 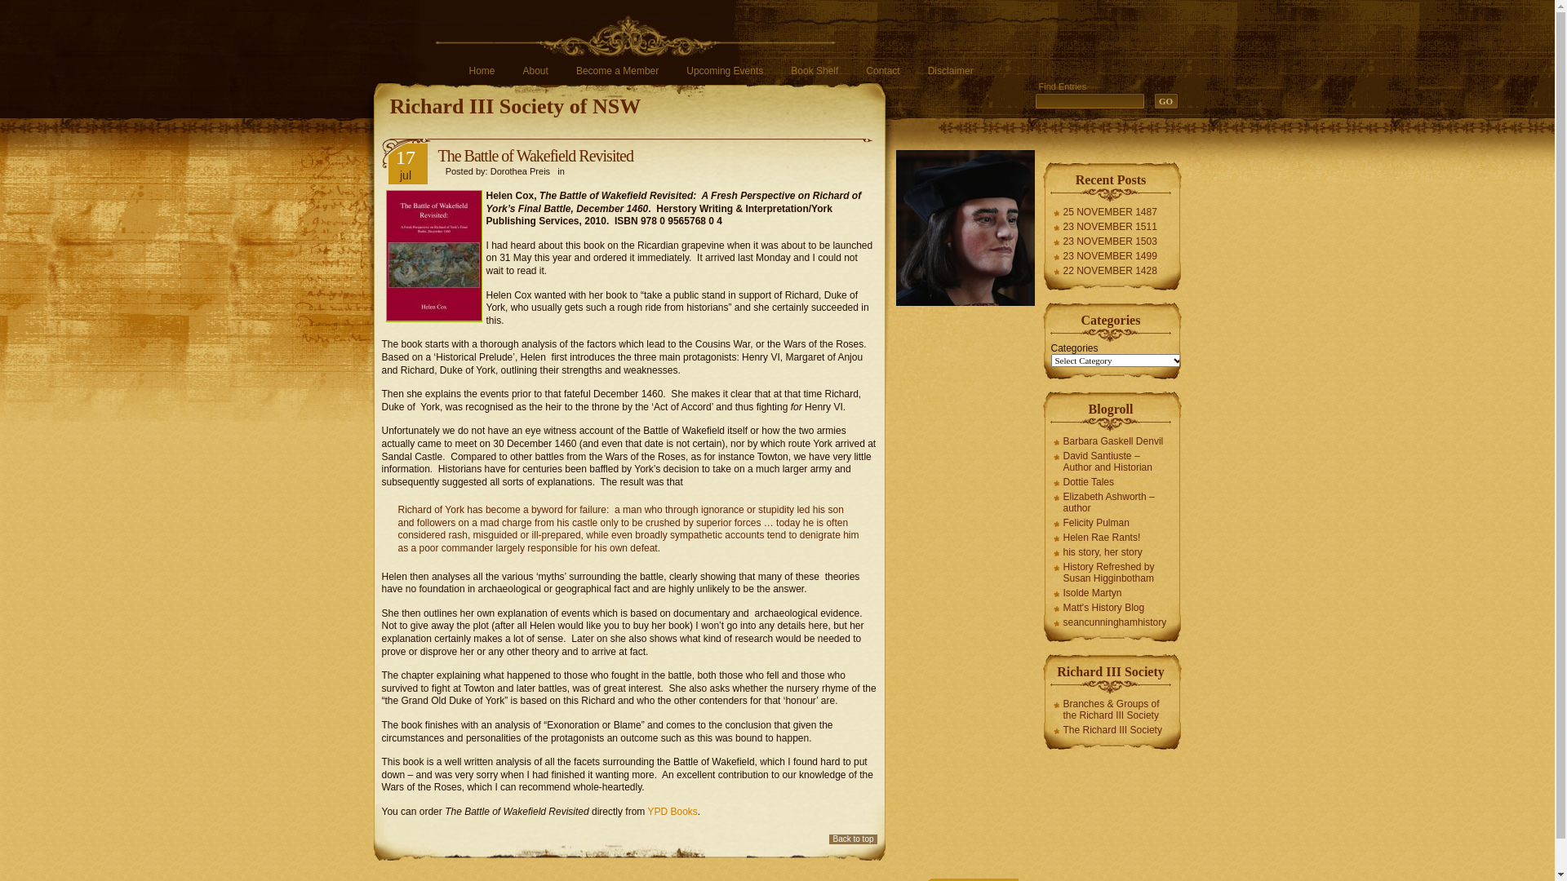 What do you see at coordinates (433, 256) in the screenshot?
I see `Batttle of Wakefield Revisited sml` at bounding box center [433, 256].